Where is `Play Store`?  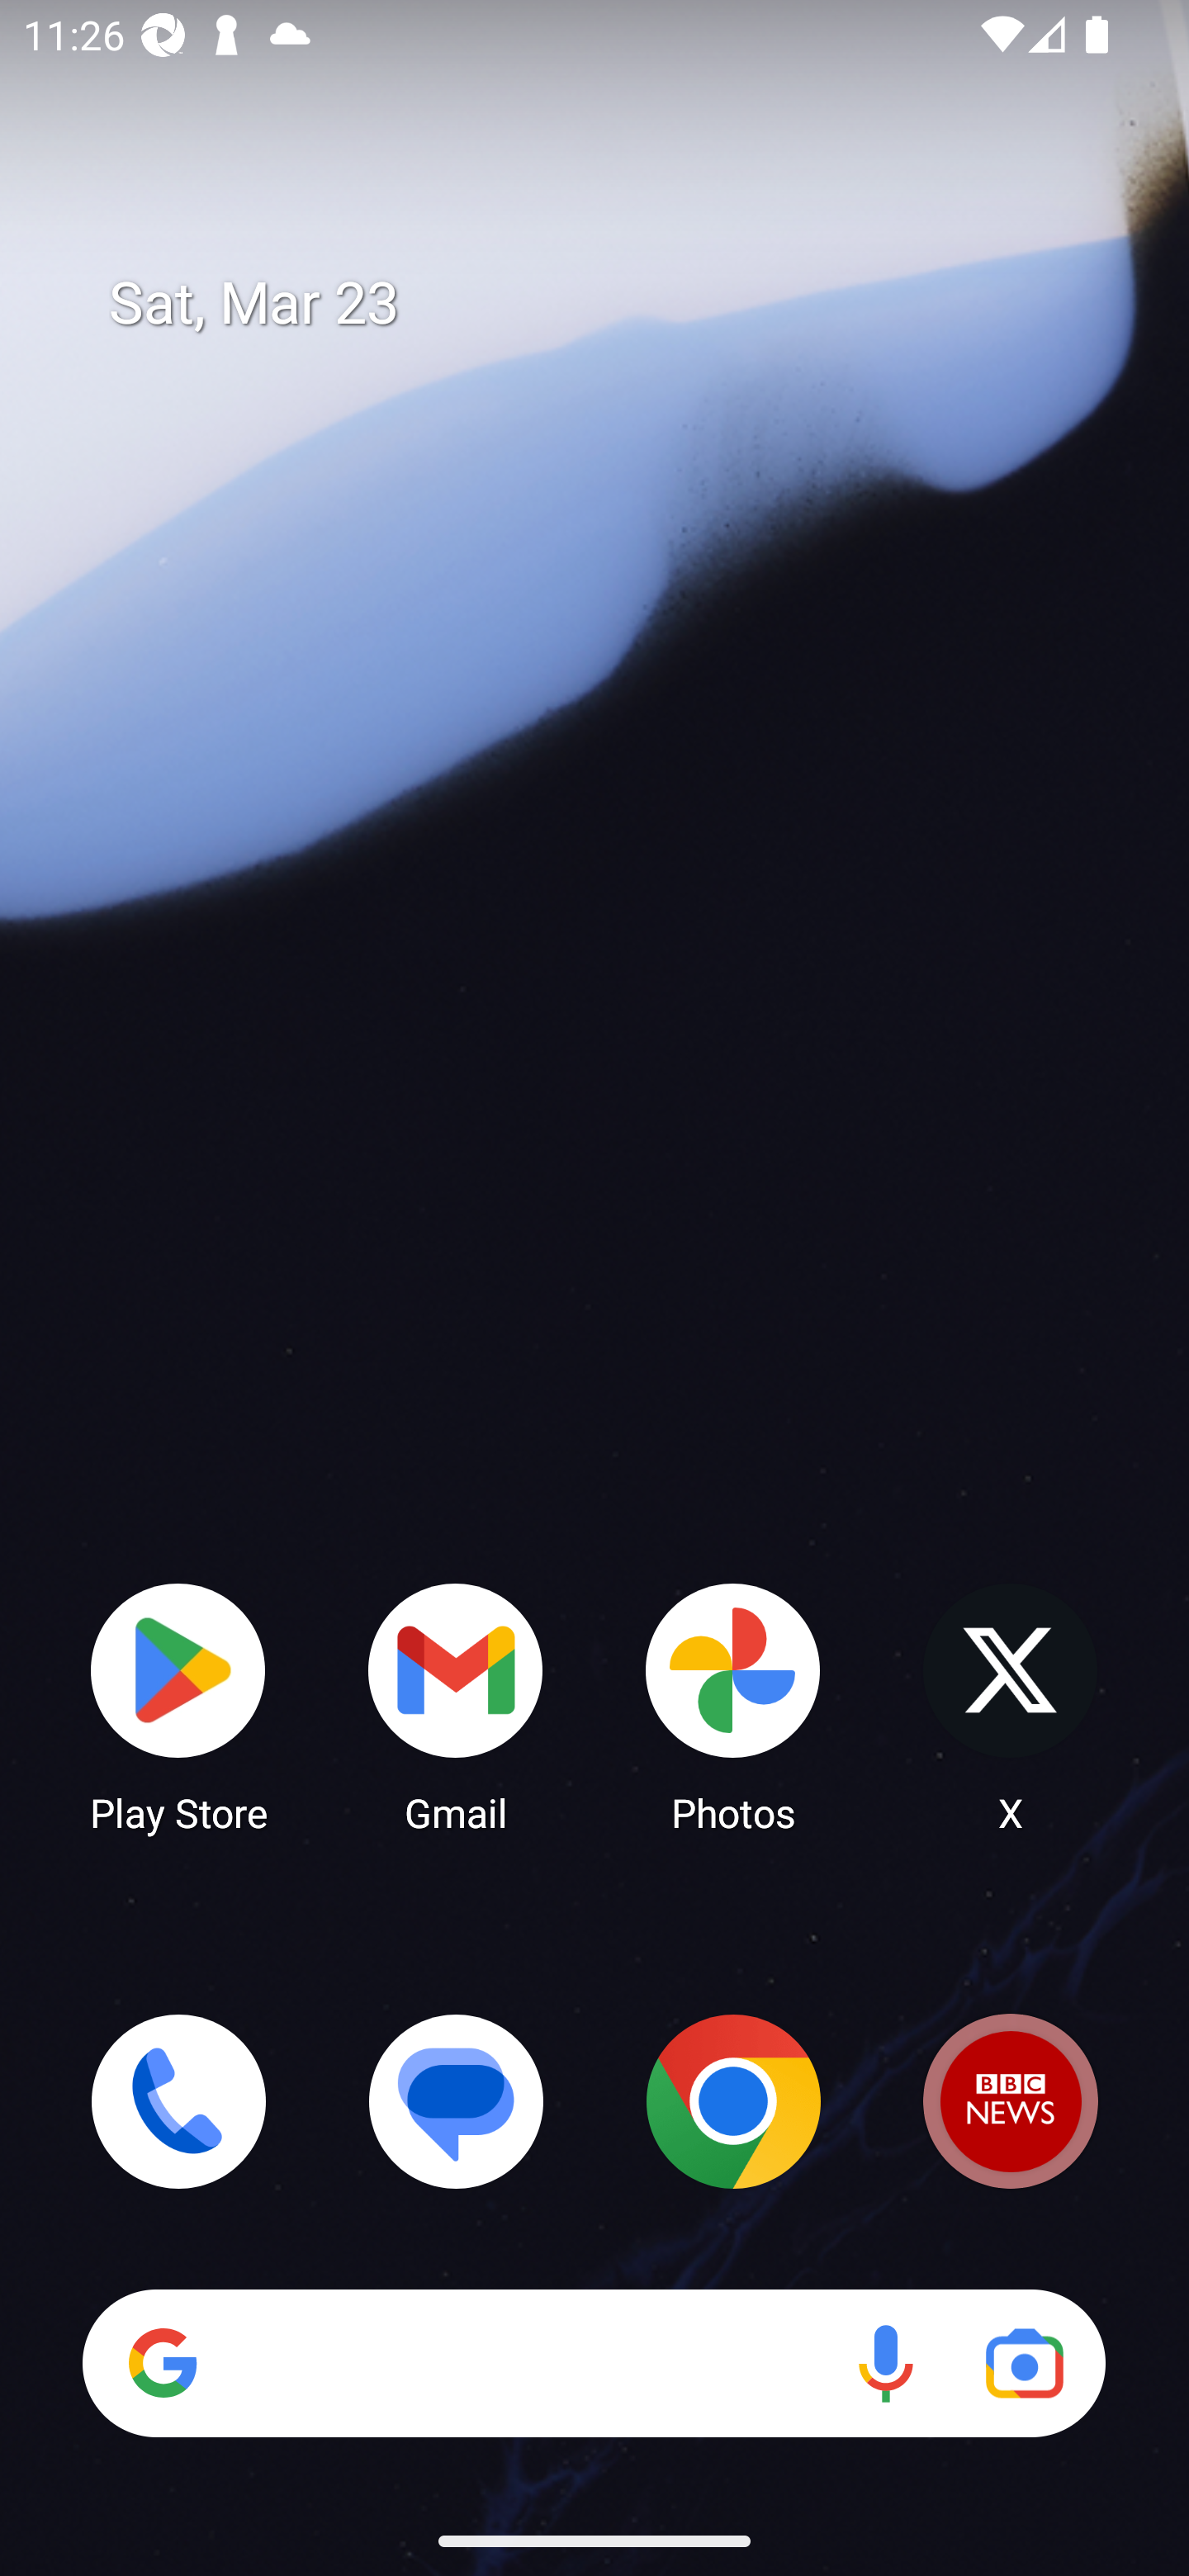
Play Store is located at coordinates (178, 1706).